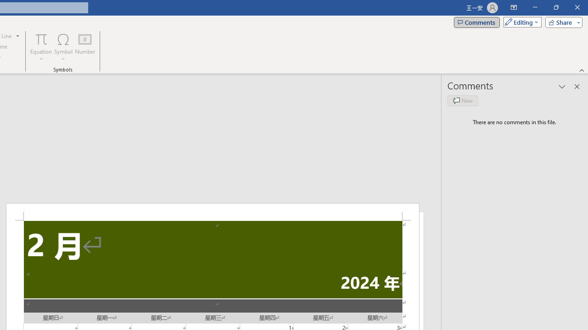 This screenshot has height=330, width=588. What do you see at coordinates (463, 101) in the screenshot?
I see `New comment` at bounding box center [463, 101].